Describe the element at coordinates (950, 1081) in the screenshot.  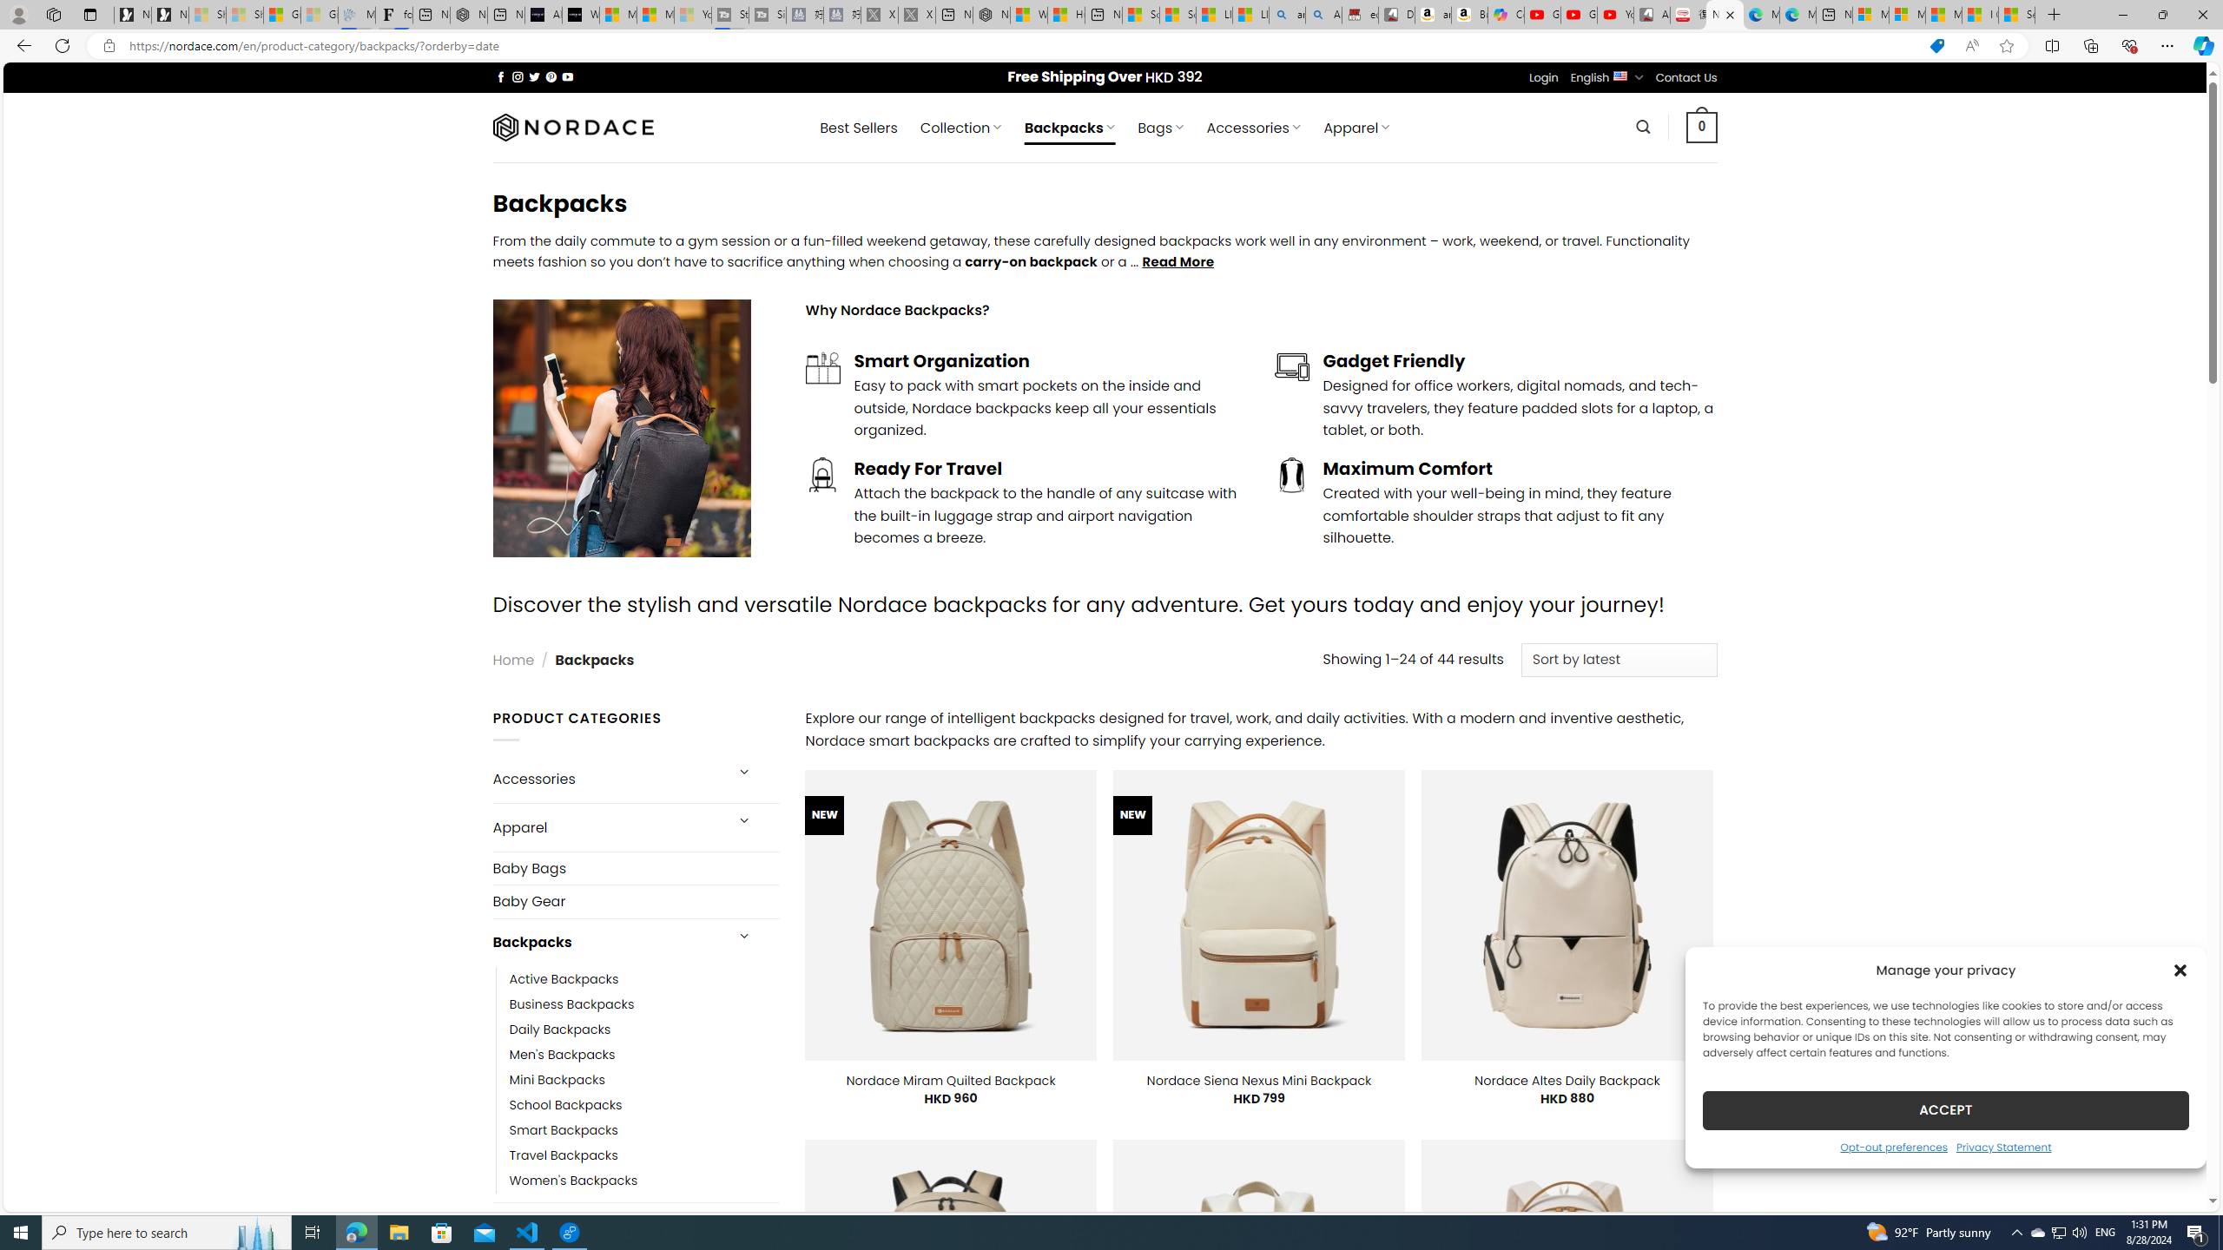
I see `Nordace Miram Quilted Backpack` at that location.